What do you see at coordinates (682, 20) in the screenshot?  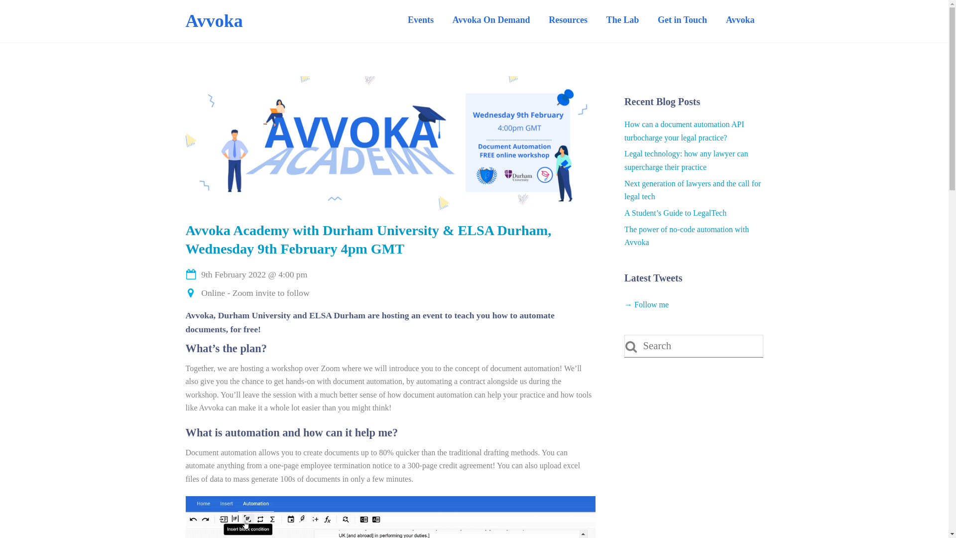 I see `Get in Touch` at bounding box center [682, 20].